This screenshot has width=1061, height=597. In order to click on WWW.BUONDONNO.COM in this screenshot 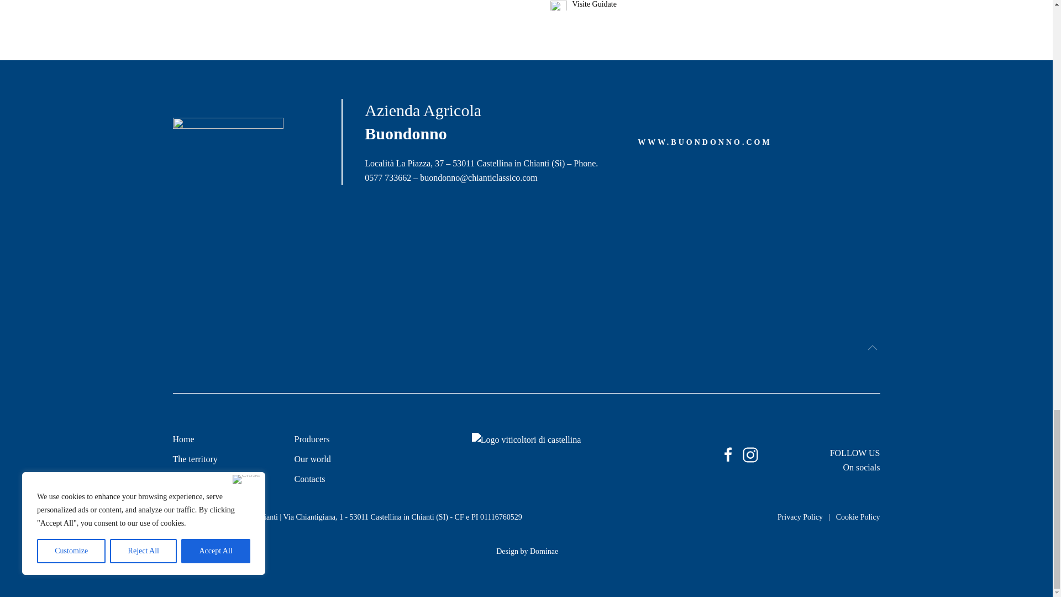, I will do `click(705, 143)`.